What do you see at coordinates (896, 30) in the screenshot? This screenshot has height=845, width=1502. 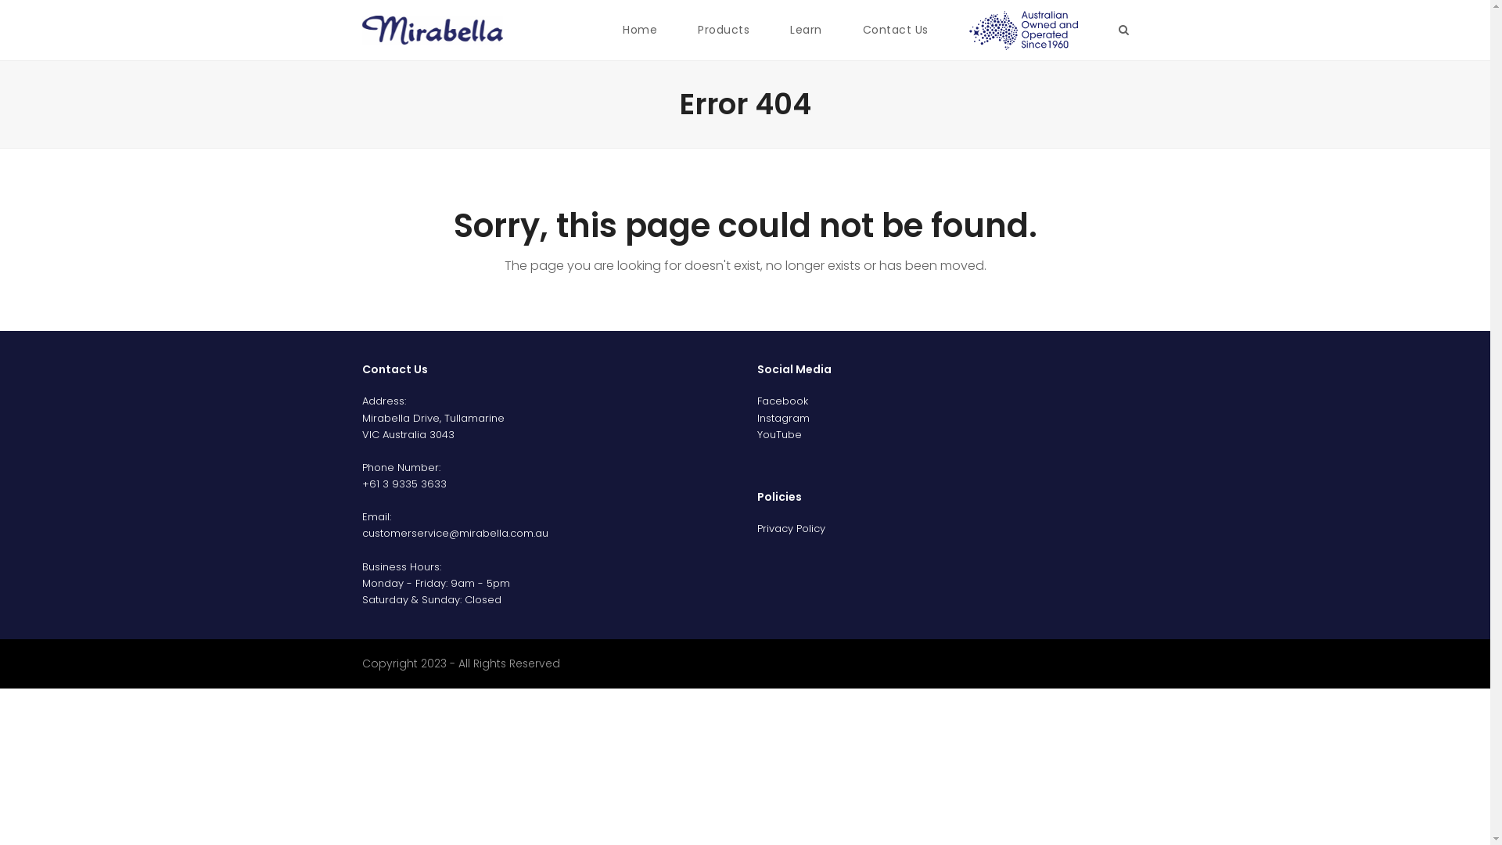 I see `Contact Us` at bounding box center [896, 30].